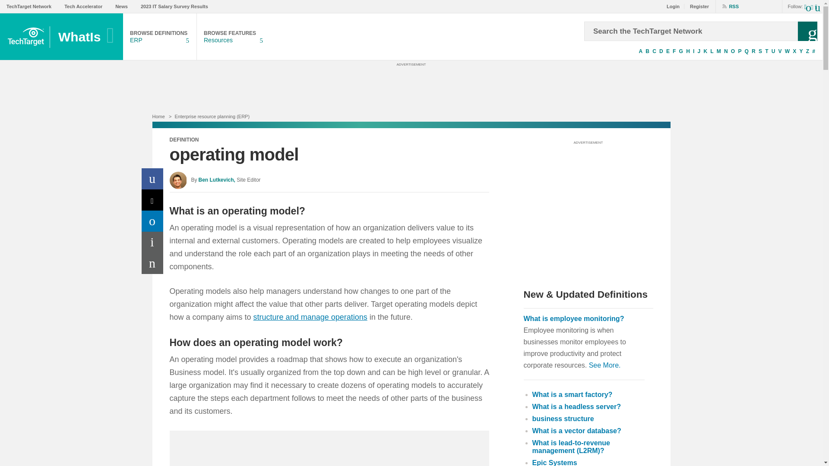  I want to click on RSS, so click(727, 6).